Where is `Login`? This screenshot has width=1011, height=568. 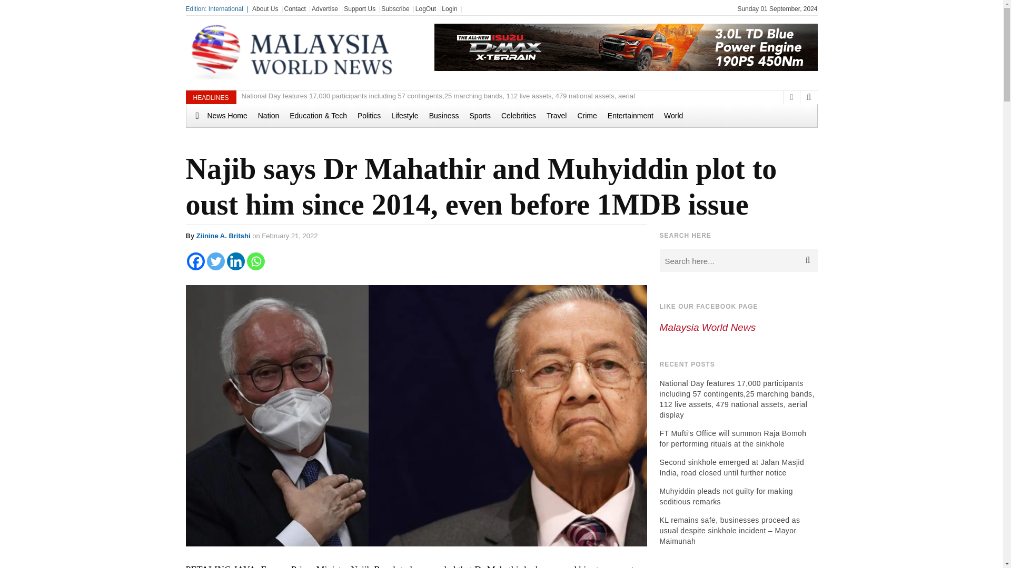 Login is located at coordinates (449, 8).